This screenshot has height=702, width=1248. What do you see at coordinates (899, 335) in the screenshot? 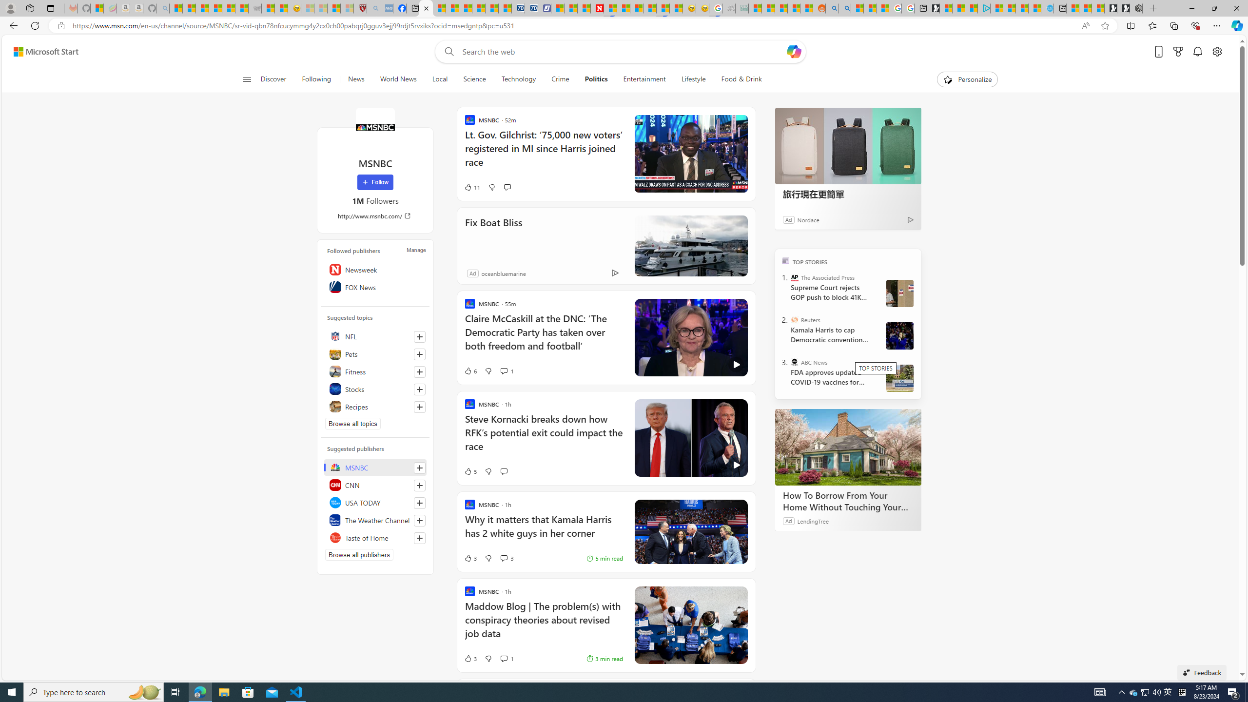
I see ` Harris and Walz campaign in Wisconsin` at bounding box center [899, 335].